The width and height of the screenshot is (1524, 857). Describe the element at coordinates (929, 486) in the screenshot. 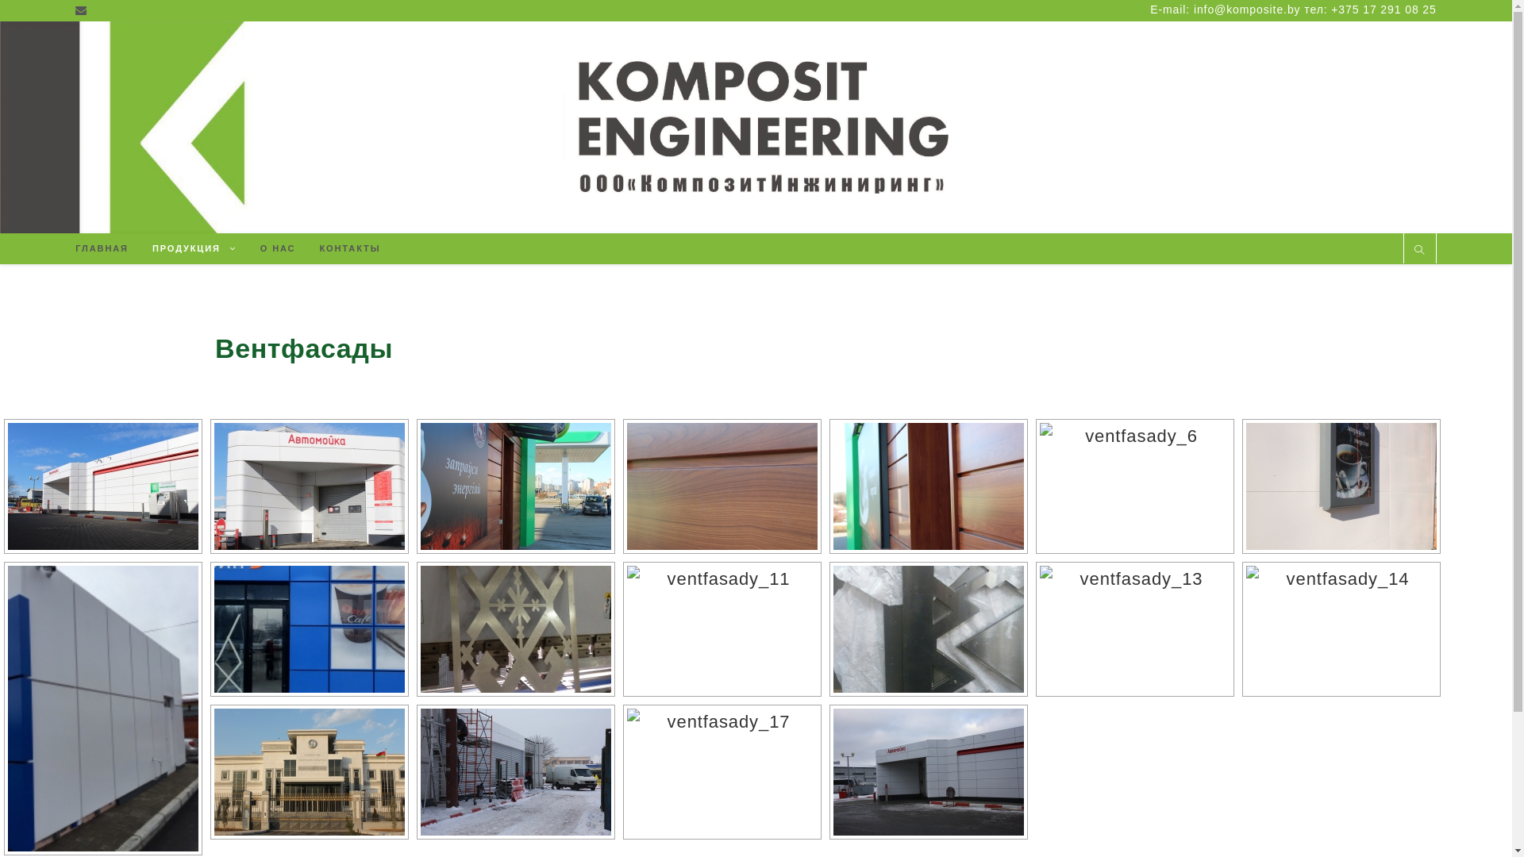

I see `ventfasady_5` at that location.